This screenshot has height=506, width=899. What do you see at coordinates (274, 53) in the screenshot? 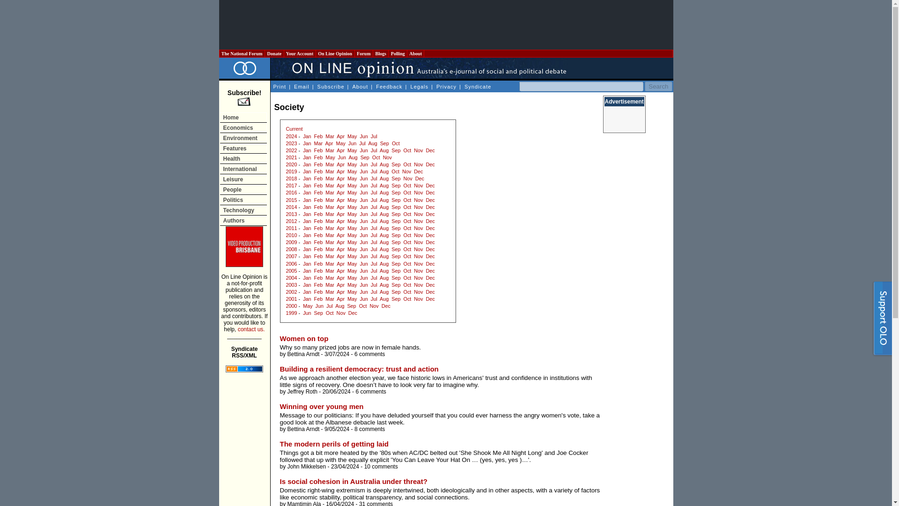
I see ` Donate ` at bounding box center [274, 53].